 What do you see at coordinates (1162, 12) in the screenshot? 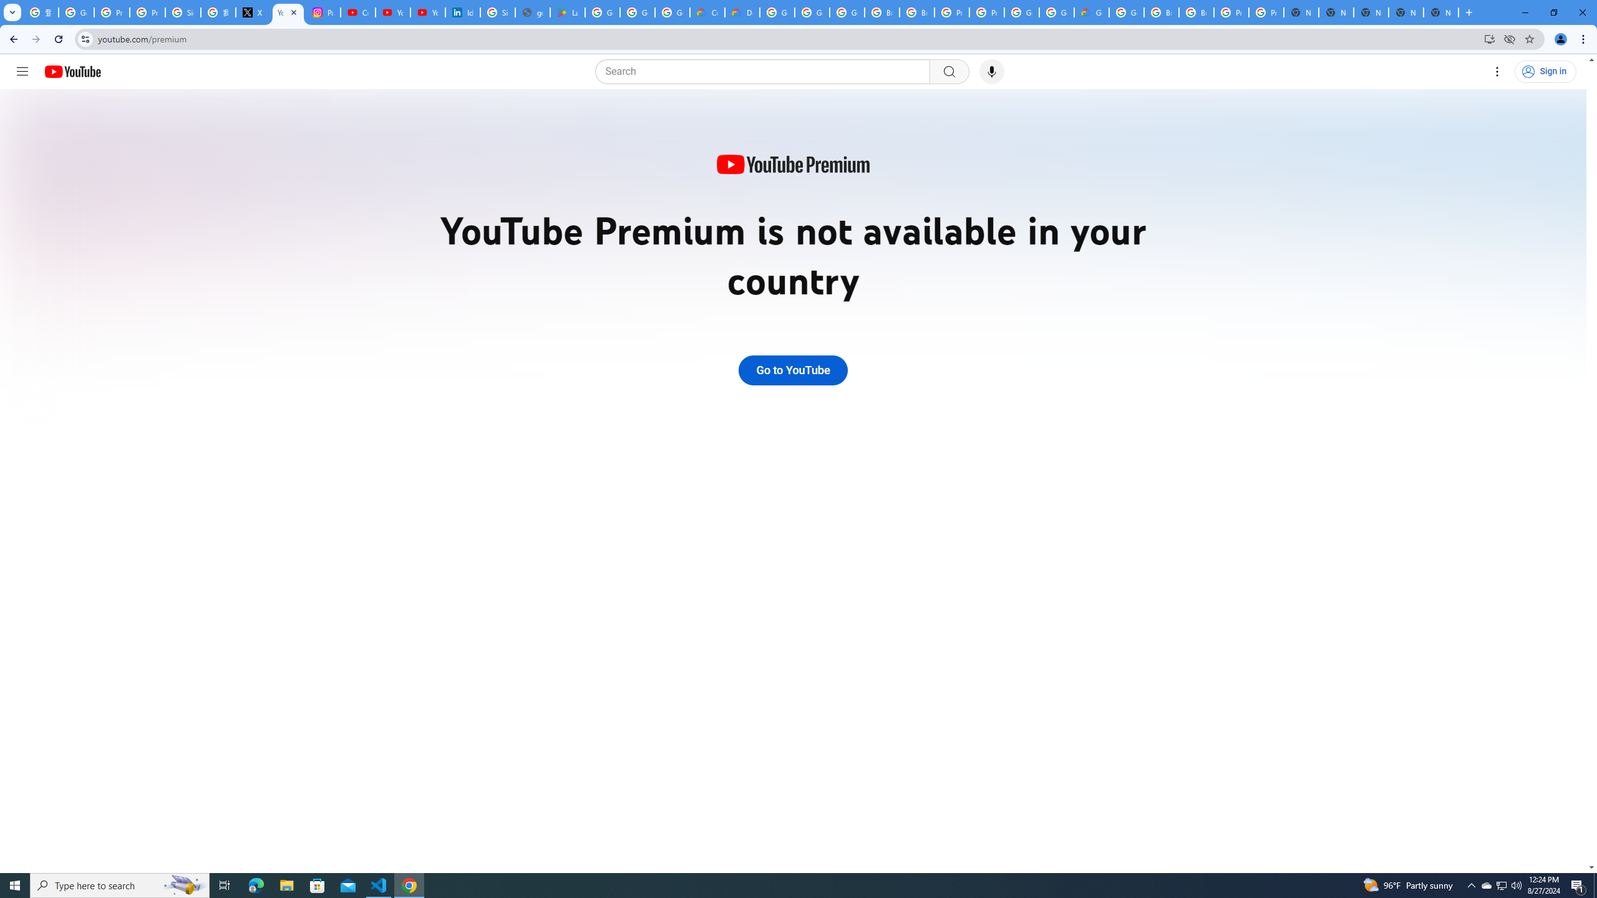
I see `Browse Chrome as a guest - Computer - Google Chrome Help` at bounding box center [1162, 12].